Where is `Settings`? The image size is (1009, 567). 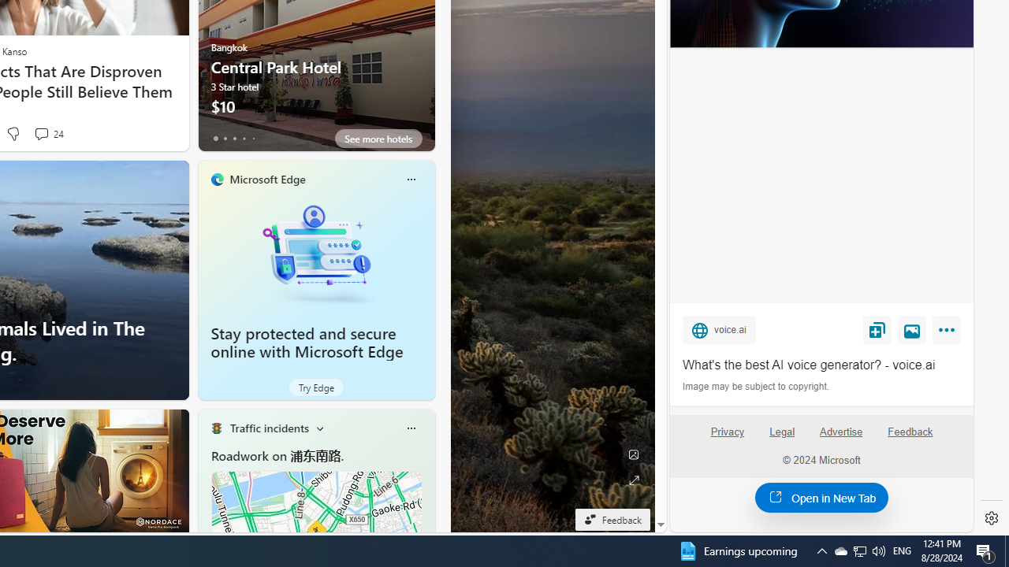 Settings is located at coordinates (992, 518).